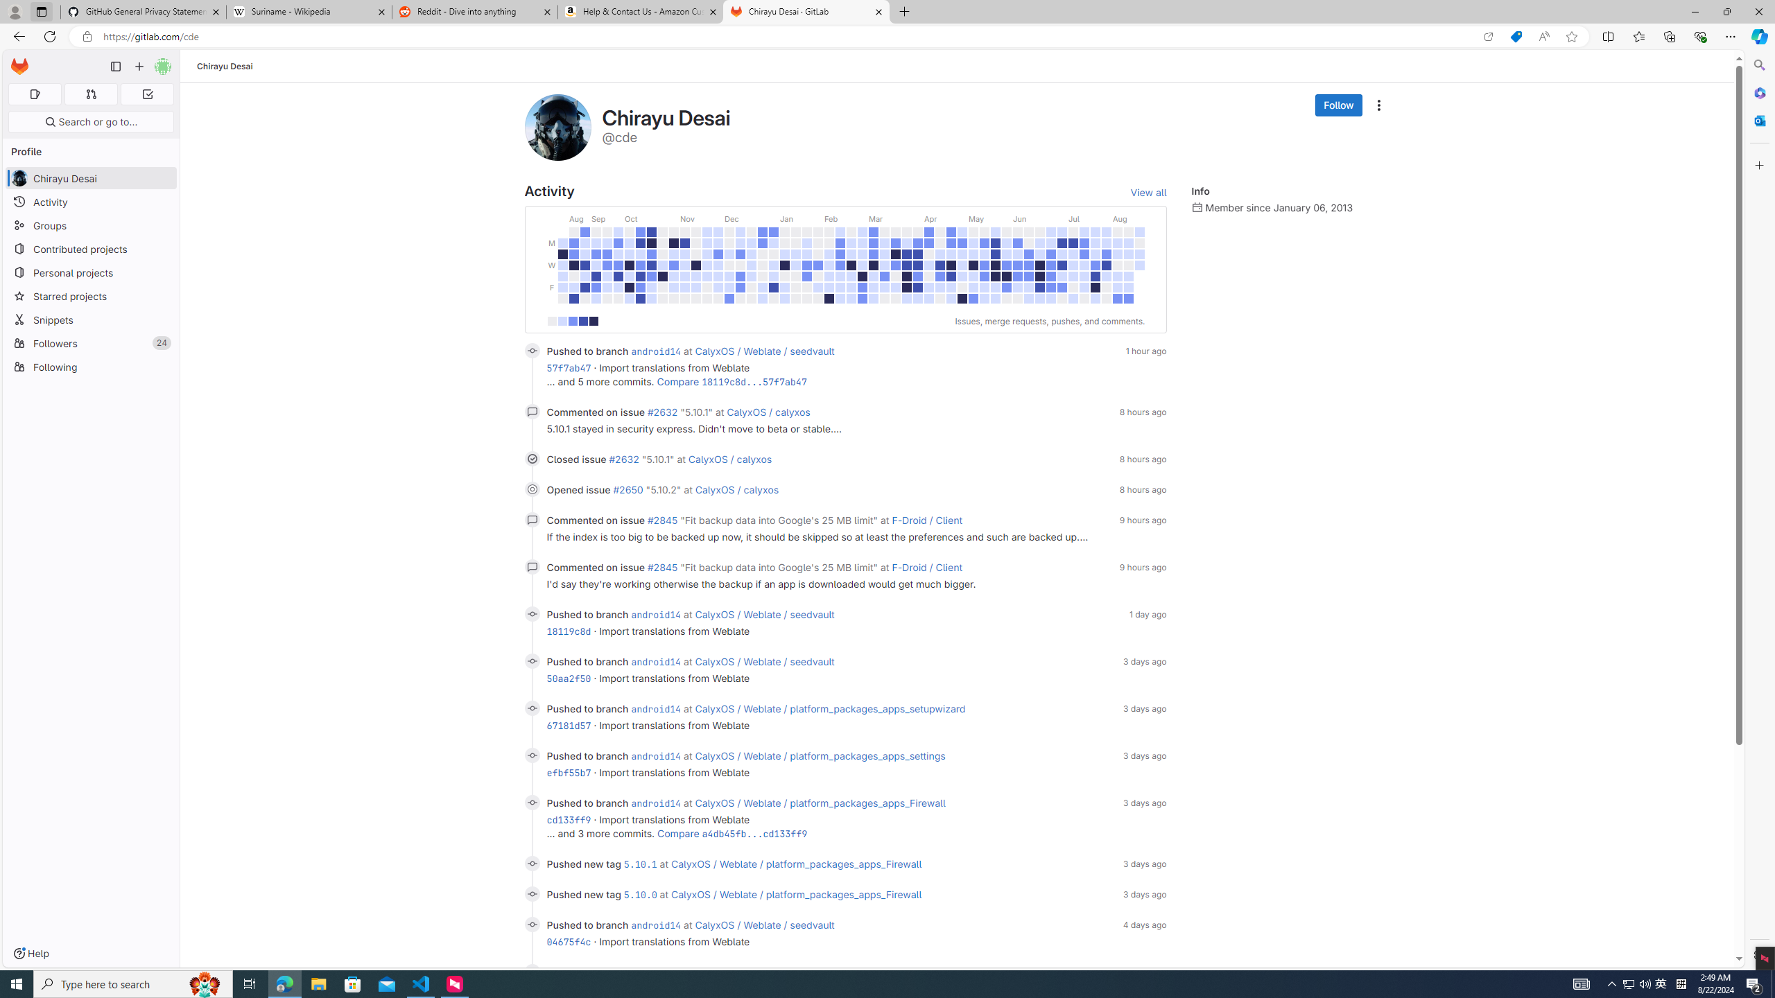  Describe the element at coordinates (856, 833) in the screenshot. I see `... and 3 more commits. Compare a4db45fb...cd133ff9` at that location.